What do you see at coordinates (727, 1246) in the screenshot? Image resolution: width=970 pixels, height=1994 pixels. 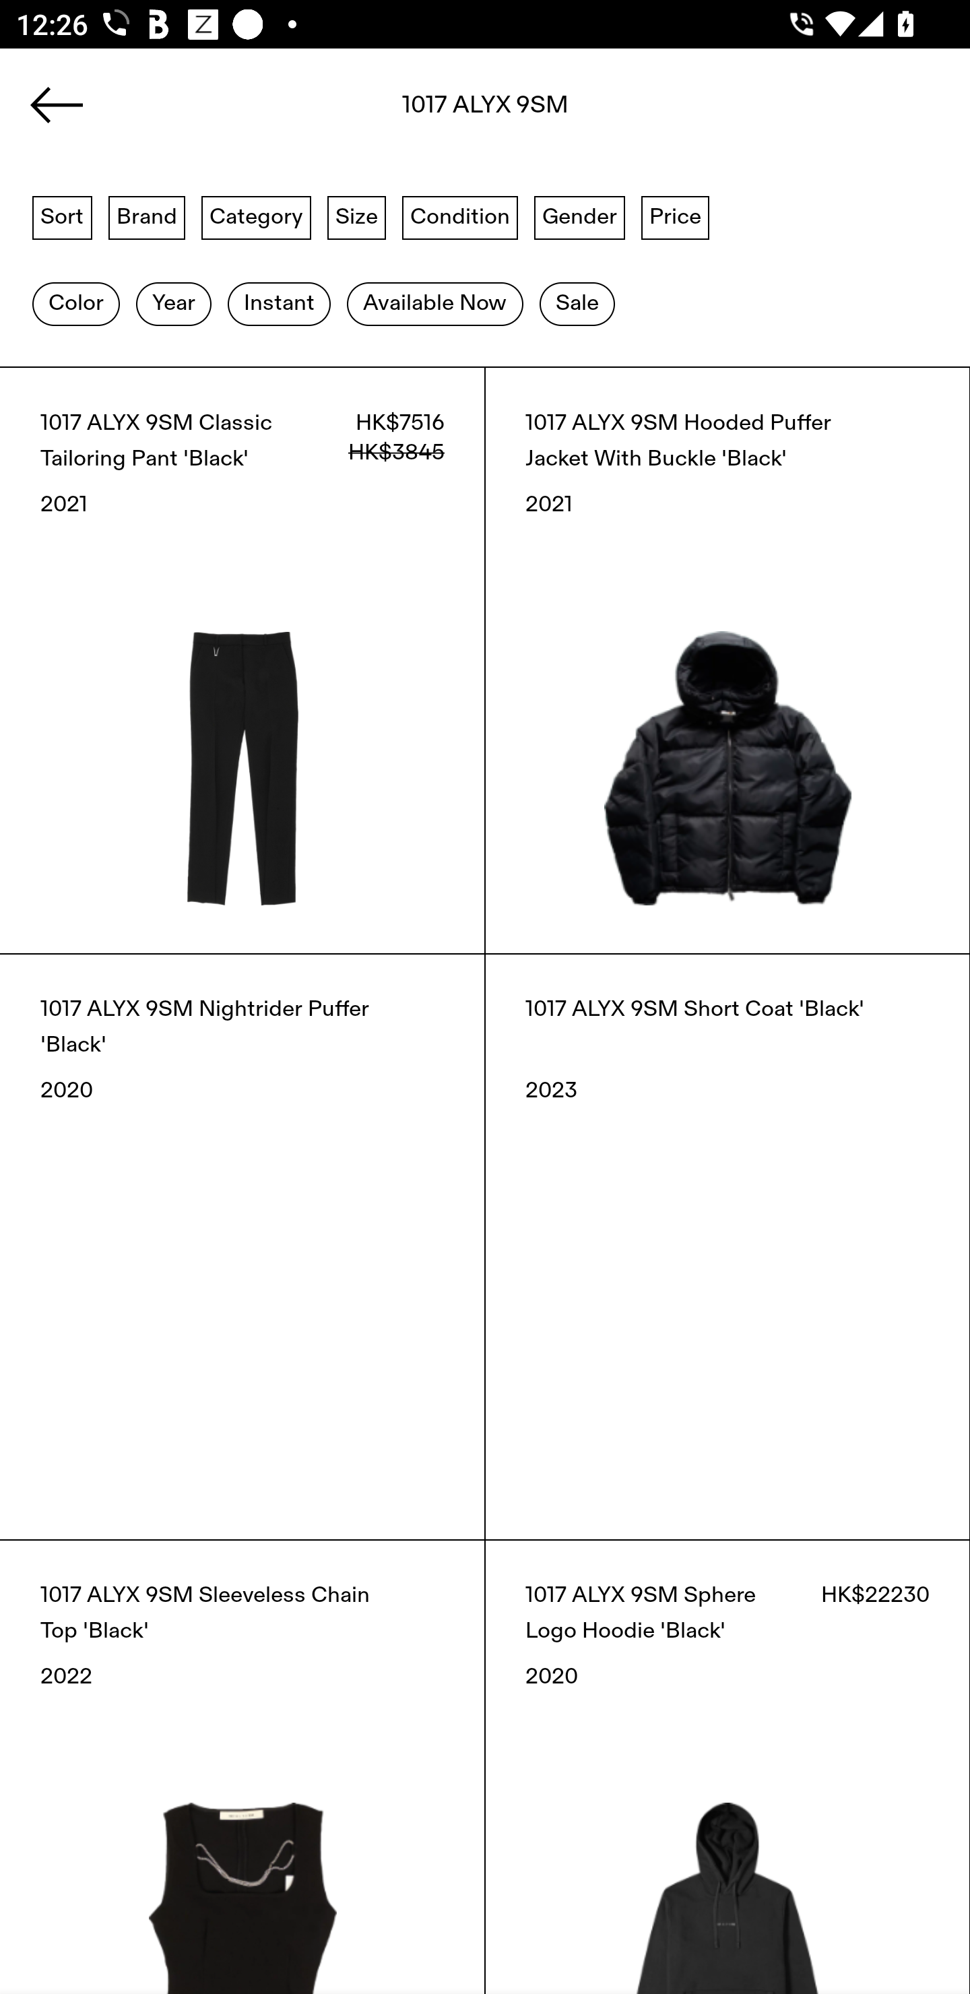 I see `1017 ALYX 9SM Short Coat 'Black' 2023` at bounding box center [727, 1246].